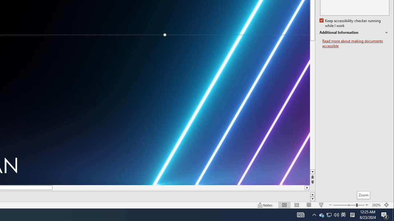 The image size is (394, 221). Describe the element at coordinates (393, 215) in the screenshot. I see `Notification Chevron` at that location.